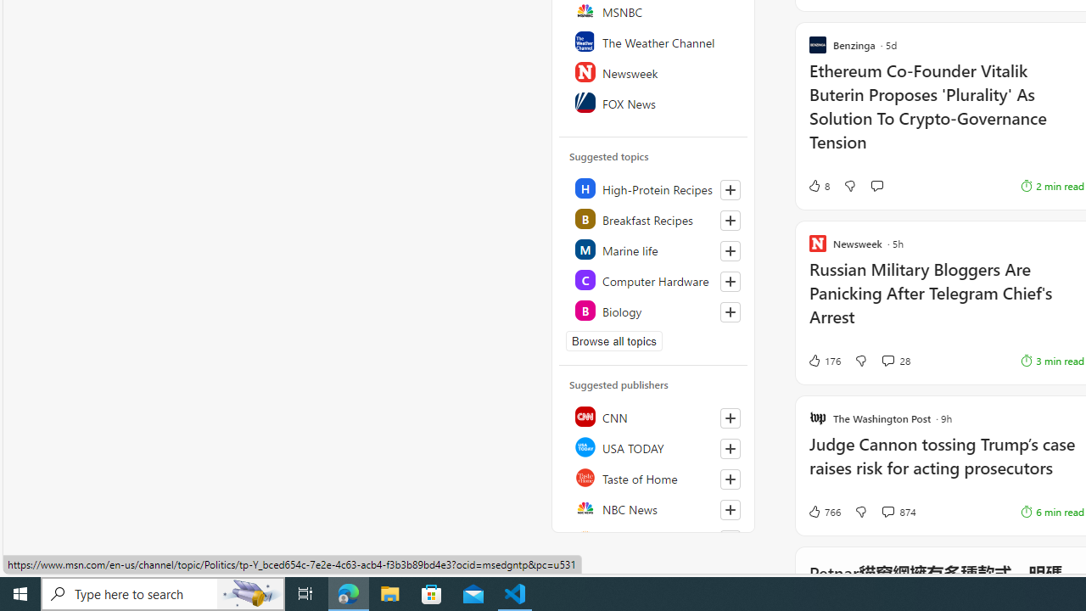 Image resolution: width=1086 pixels, height=611 pixels. I want to click on NBC News, so click(654, 507).